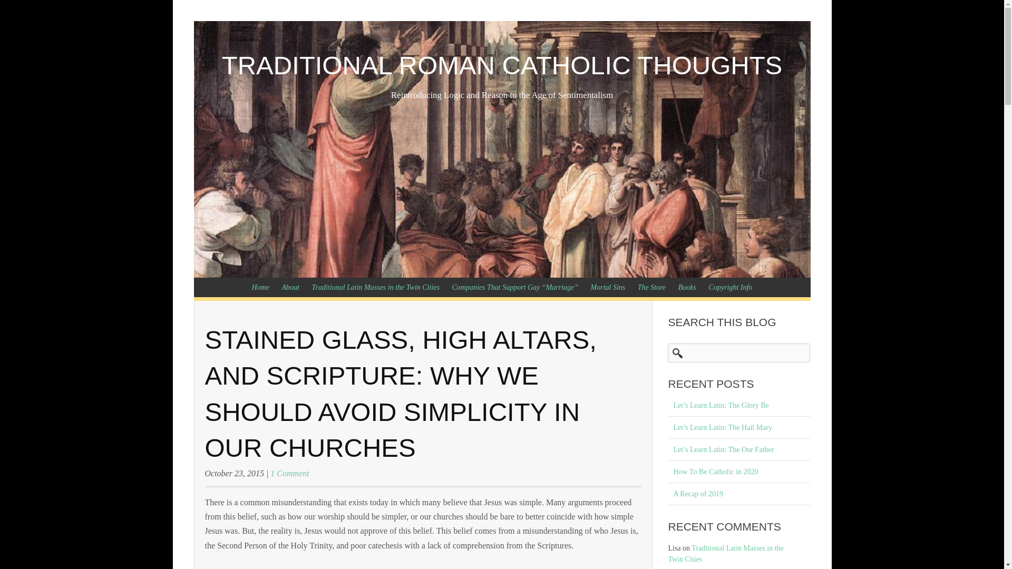  Describe the element at coordinates (375, 287) in the screenshot. I see `Traditional Latin Masses in the Twin Cities` at that location.